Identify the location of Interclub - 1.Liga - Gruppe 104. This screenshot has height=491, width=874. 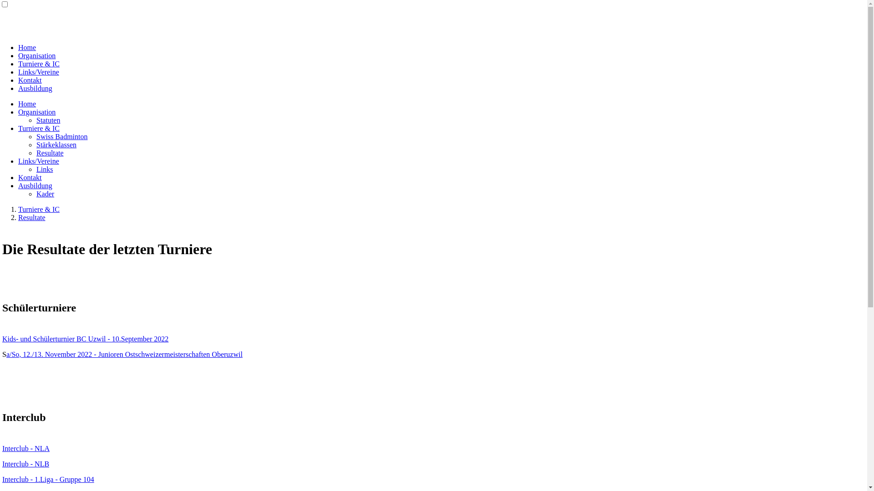
(48, 479).